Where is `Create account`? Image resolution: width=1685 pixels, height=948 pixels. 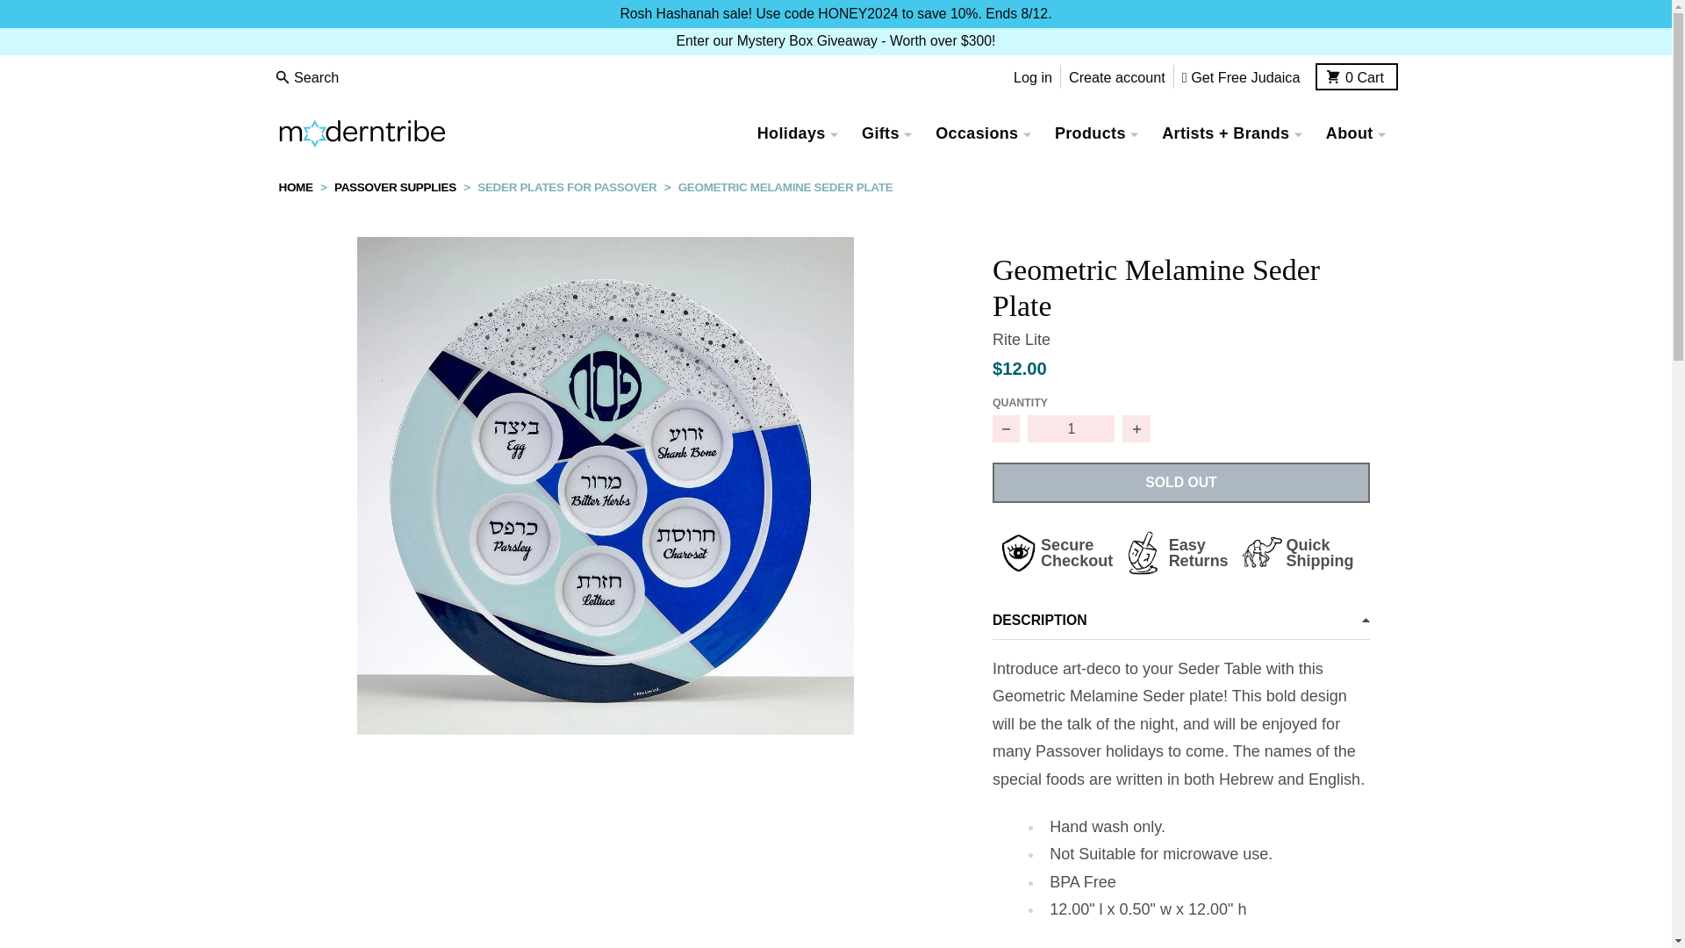
Create account is located at coordinates (1071, 429).